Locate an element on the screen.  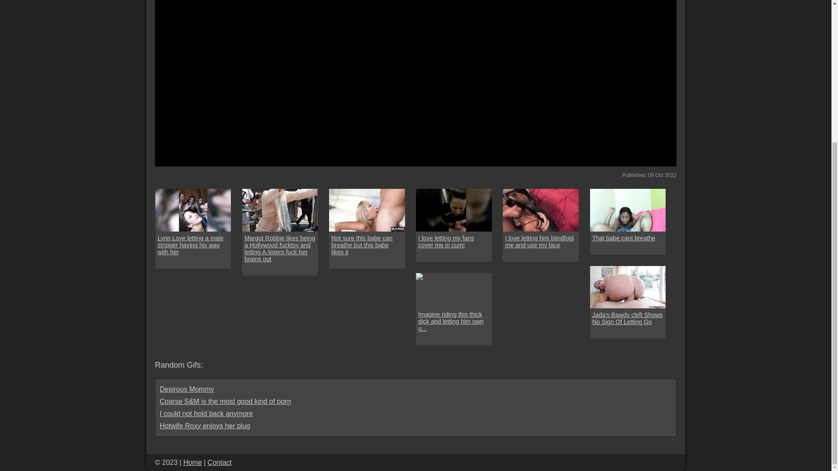
Jada's Bawdy cleft Shows No Sign Of Letting Go is located at coordinates (628, 318).